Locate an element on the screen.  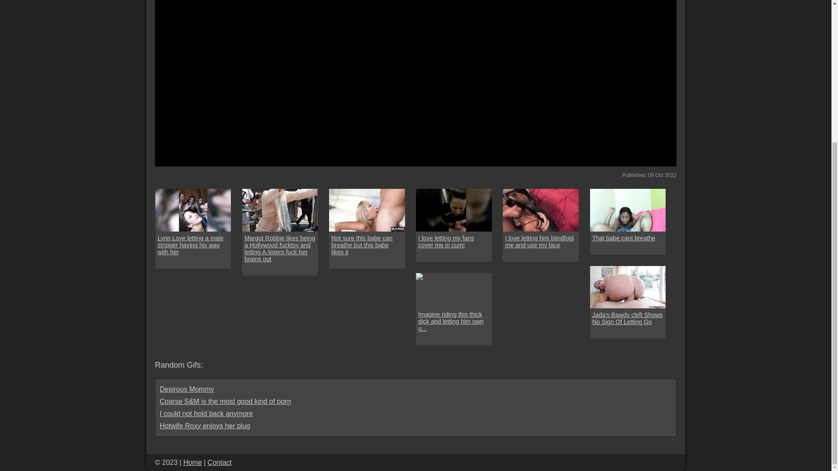
Jada's Bawdy cleft Shows No Sign Of Letting Go is located at coordinates (628, 318).